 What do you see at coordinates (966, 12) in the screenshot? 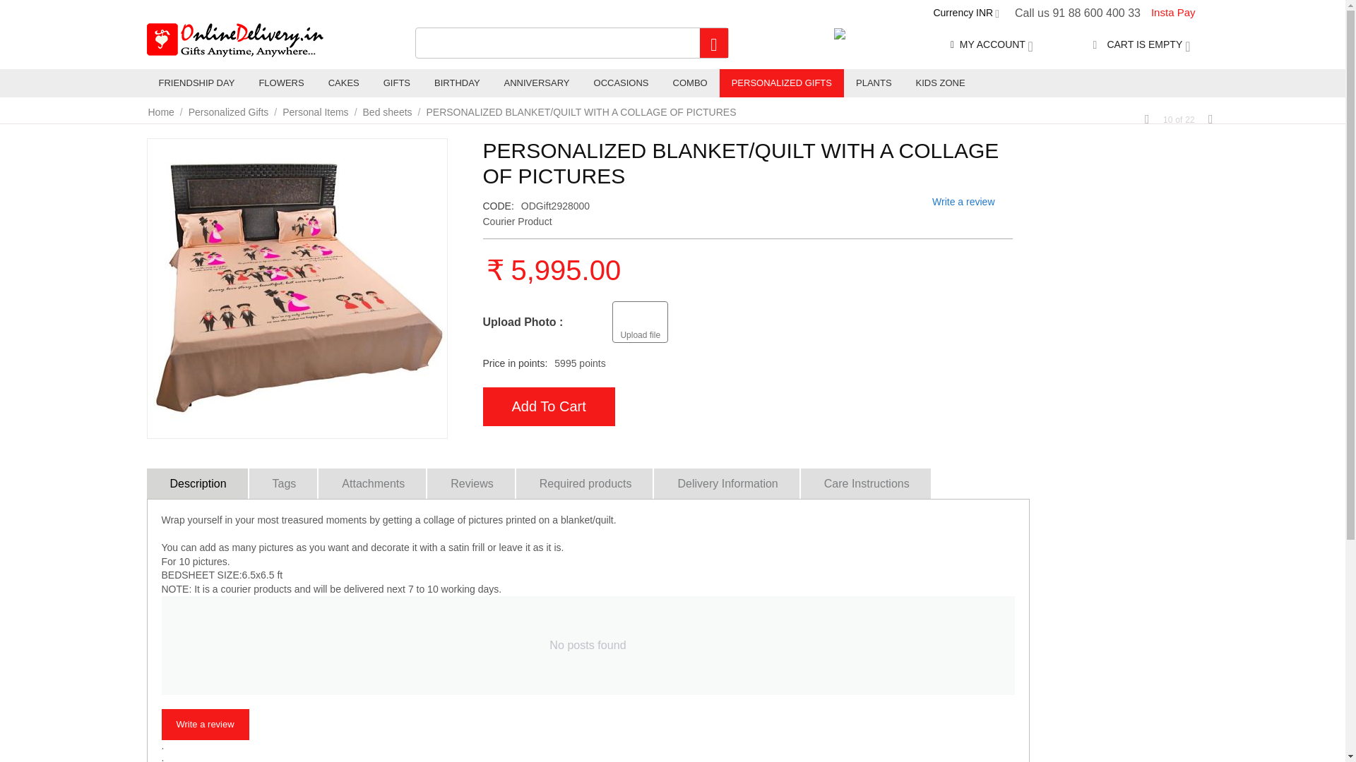
I see `Currency INR` at bounding box center [966, 12].